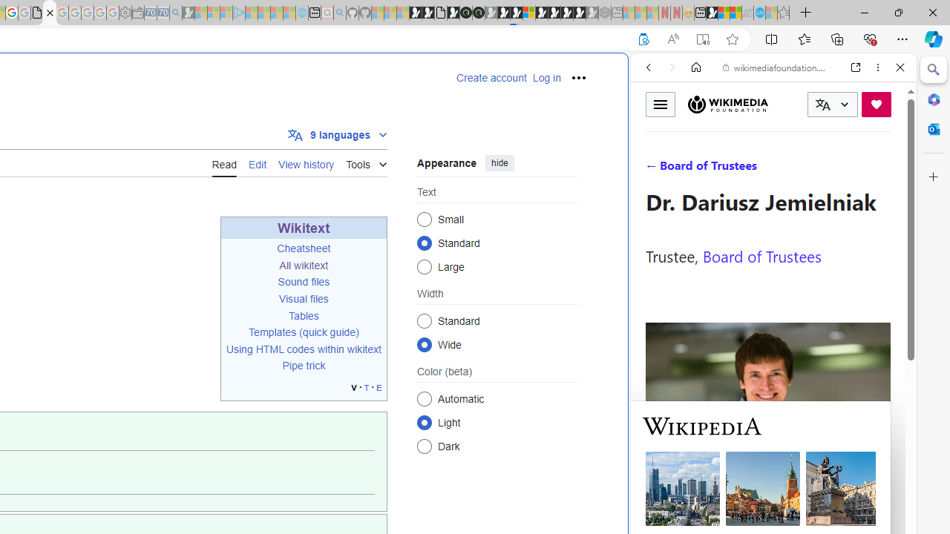 The width and height of the screenshot is (950, 534). I want to click on Board of Trustees, so click(761, 255).